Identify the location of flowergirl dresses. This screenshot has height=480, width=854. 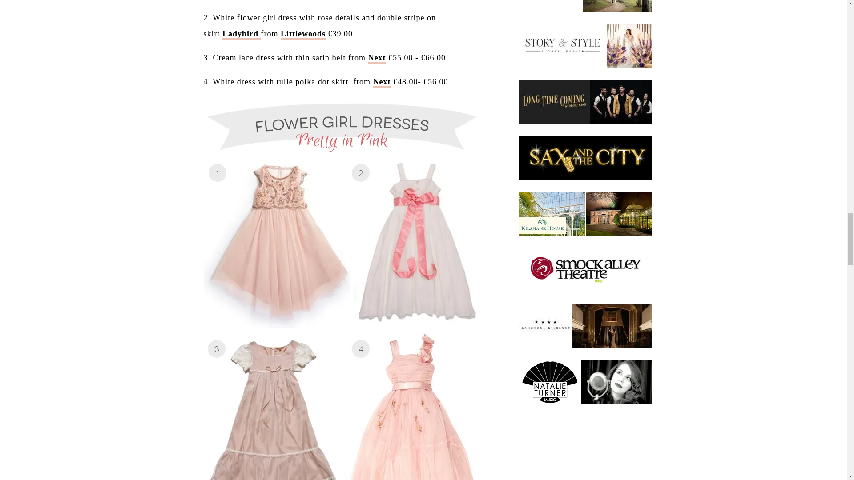
(382, 82).